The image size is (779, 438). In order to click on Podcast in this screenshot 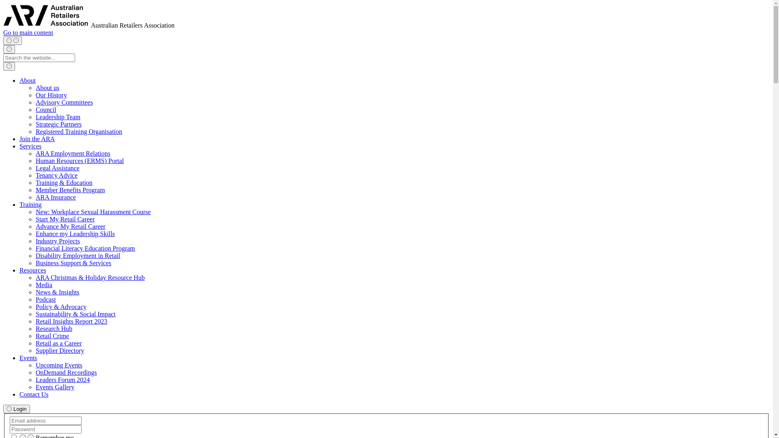, I will do `click(46, 299)`.